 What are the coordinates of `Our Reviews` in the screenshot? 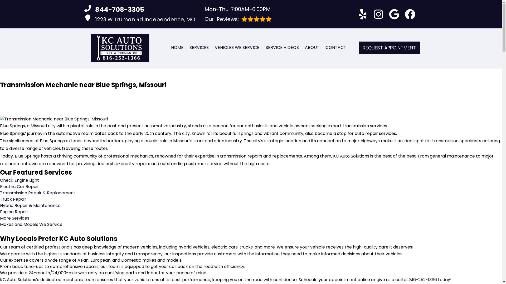 It's located at (410, 14).